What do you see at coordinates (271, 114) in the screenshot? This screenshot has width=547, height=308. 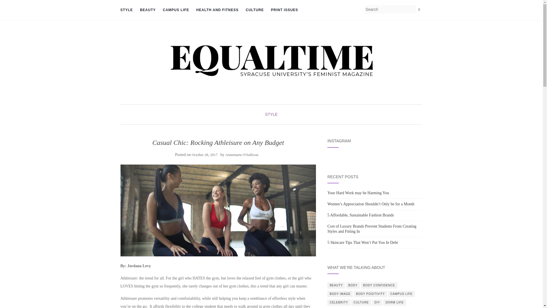 I see `STYLE` at bounding box center [271, 114].